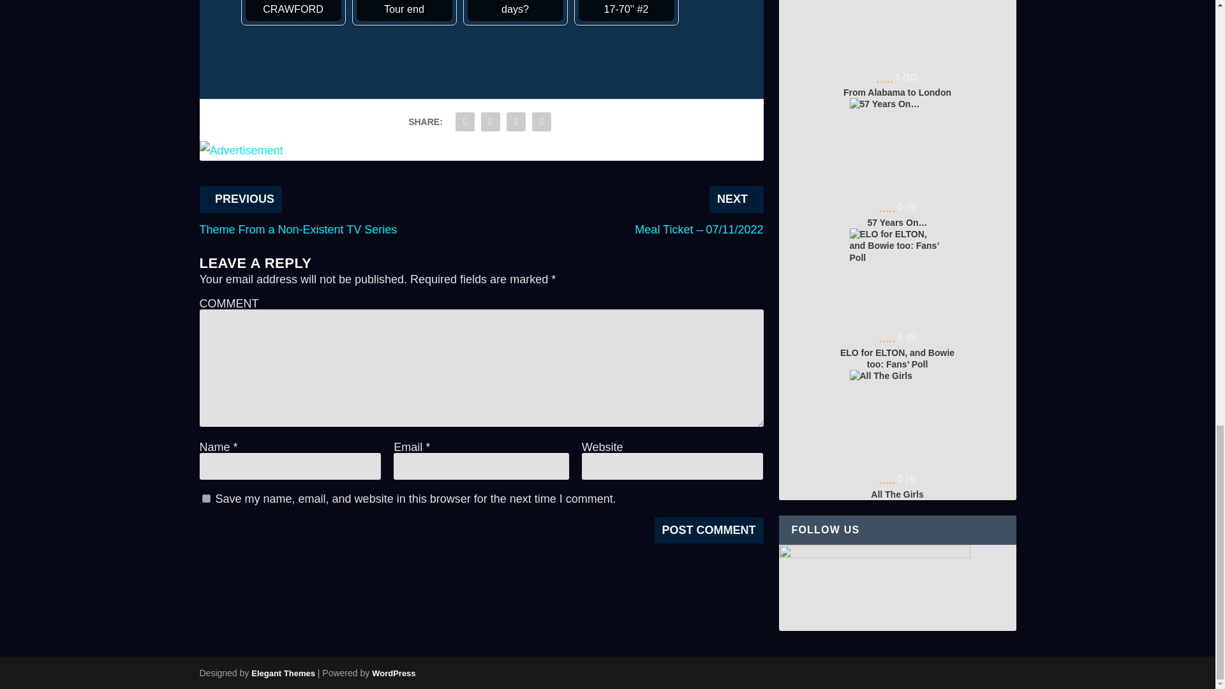  What do you see at coordinates (514, 10) in the screenshot?
I see `BACKSTAGE: What music is Elton listening to these days?` at bounding box center [514, 10].